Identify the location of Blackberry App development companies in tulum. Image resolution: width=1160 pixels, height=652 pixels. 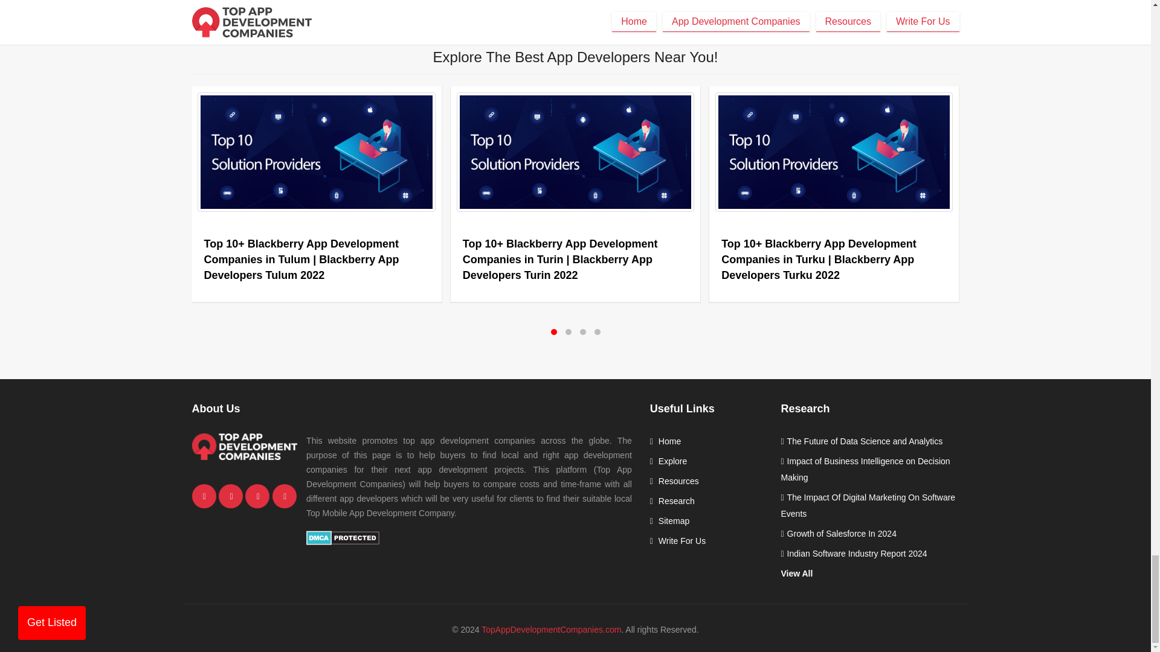
(316, 152).